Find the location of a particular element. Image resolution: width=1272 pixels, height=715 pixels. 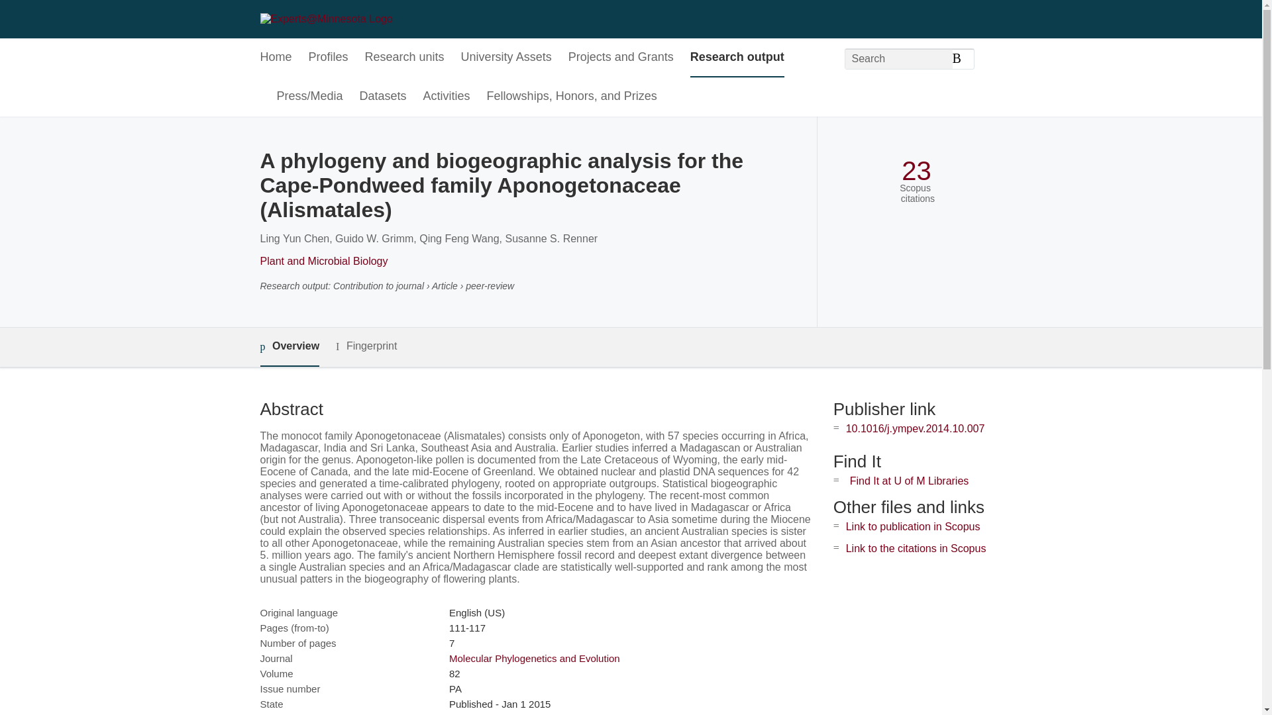

23 is located at coordinates (916, 171).